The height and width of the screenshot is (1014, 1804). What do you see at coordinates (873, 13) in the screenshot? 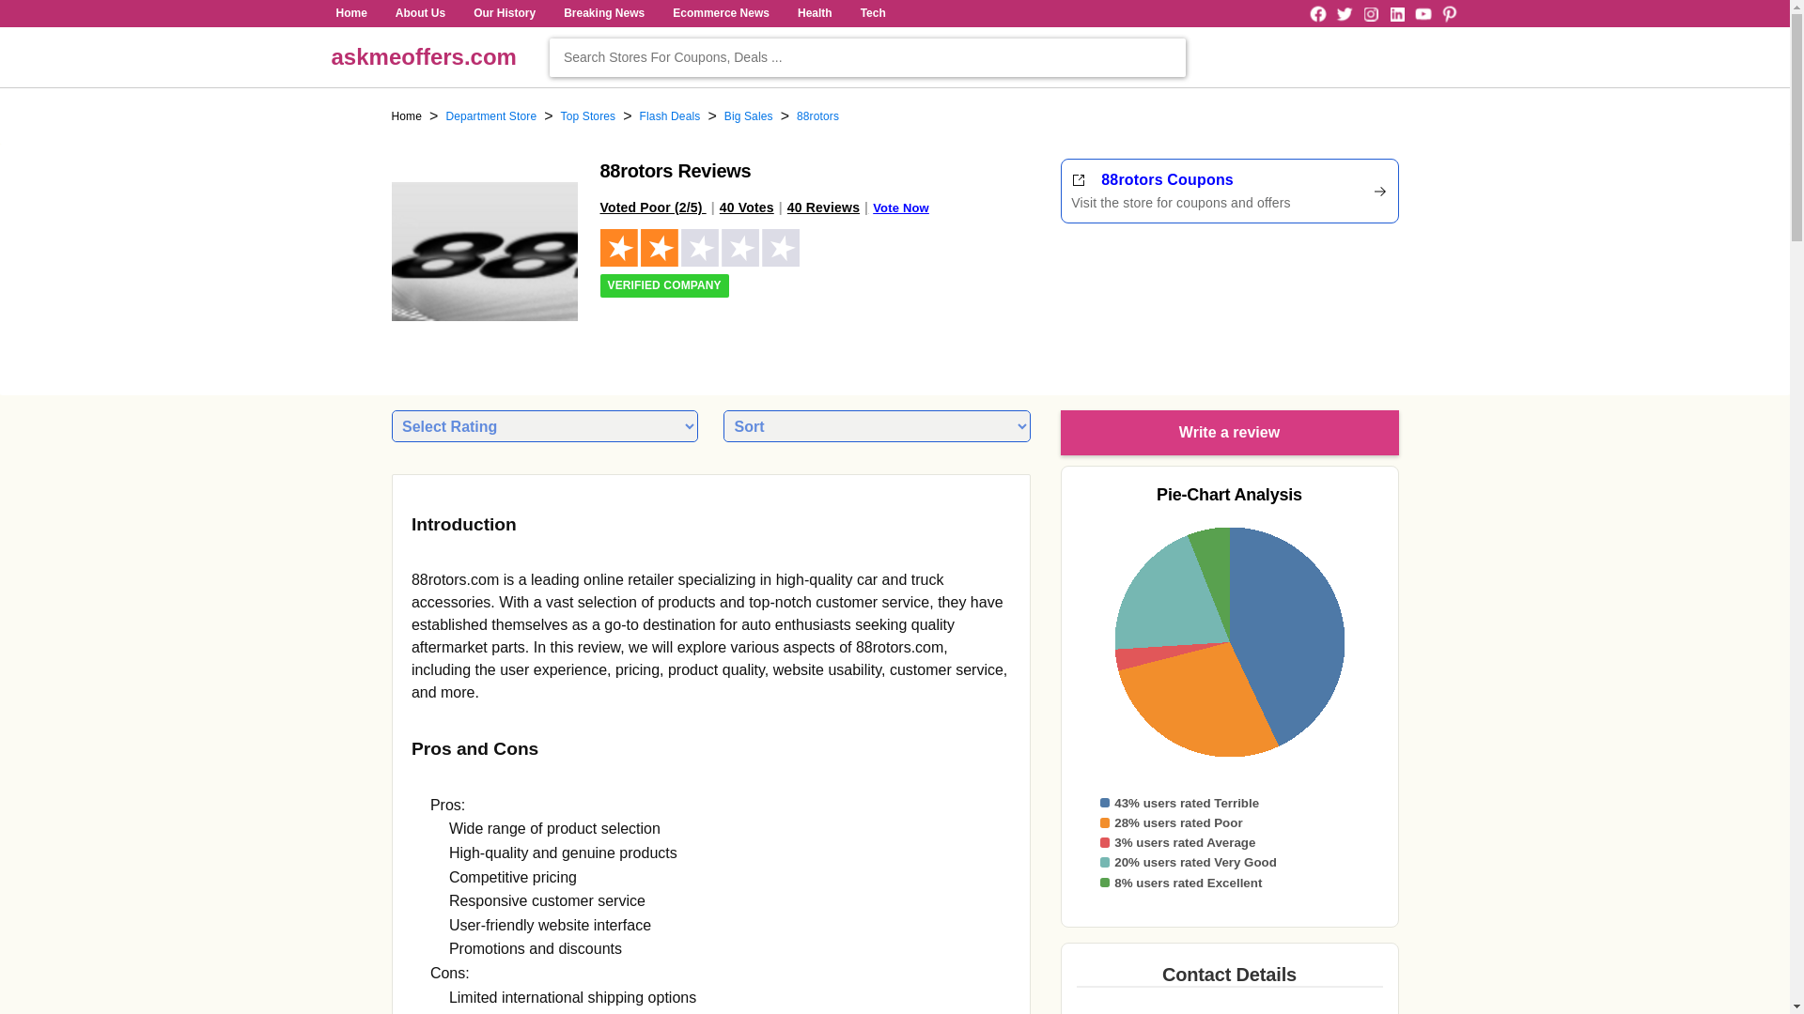
I see `Tech` at bounding box center [873, 13].